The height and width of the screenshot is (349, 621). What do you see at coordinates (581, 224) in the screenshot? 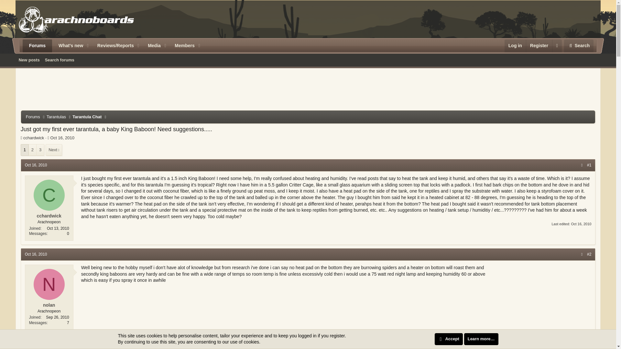
I see `Oct 16, 2010 at 1:06 AM` at bounding box center [581, 224].